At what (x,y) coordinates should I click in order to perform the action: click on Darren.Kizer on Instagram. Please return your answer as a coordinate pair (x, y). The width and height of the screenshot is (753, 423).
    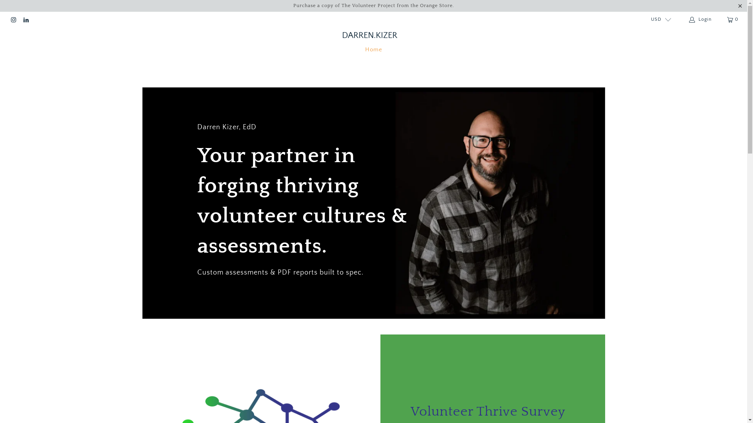
    Looking at the image, I should click on (13, 20).